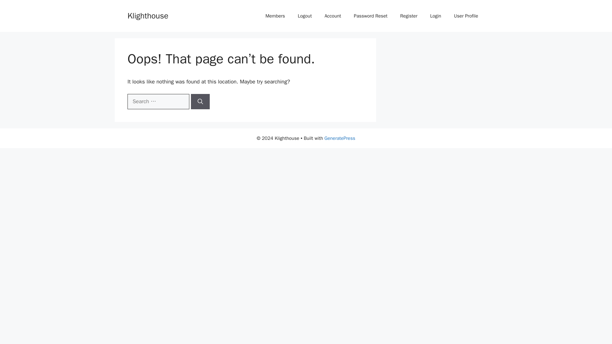  Describe the element at coordinates (340, 138) in the screenshot. I see `GeneratePress` at that location.